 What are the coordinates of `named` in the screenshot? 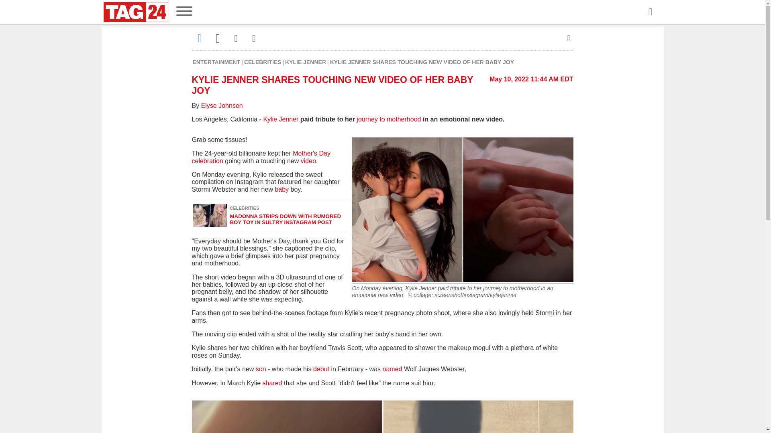 It's located at (393, 369).